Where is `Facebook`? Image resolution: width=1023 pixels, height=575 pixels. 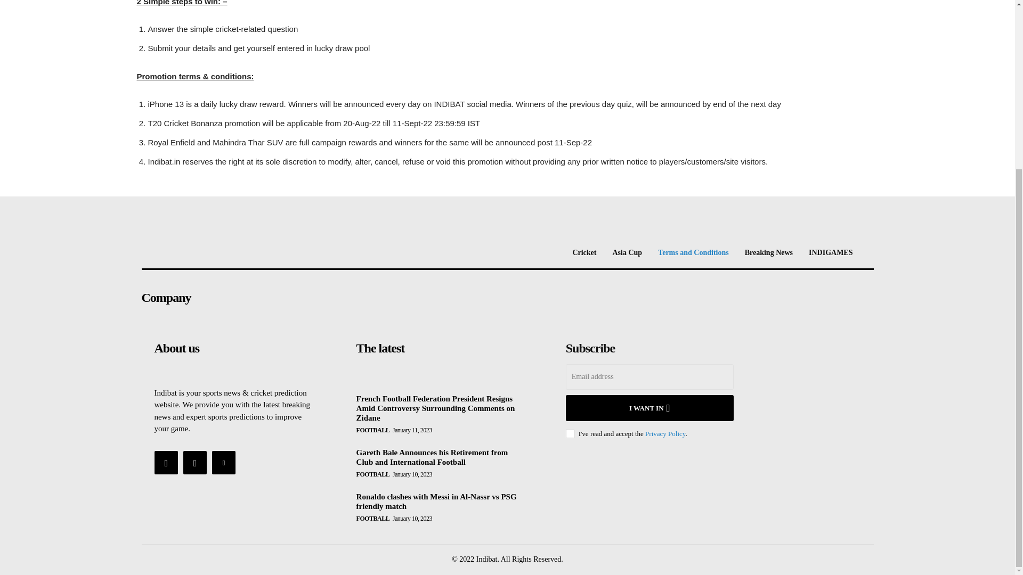
Facebook is located at coordinates (166, 462).